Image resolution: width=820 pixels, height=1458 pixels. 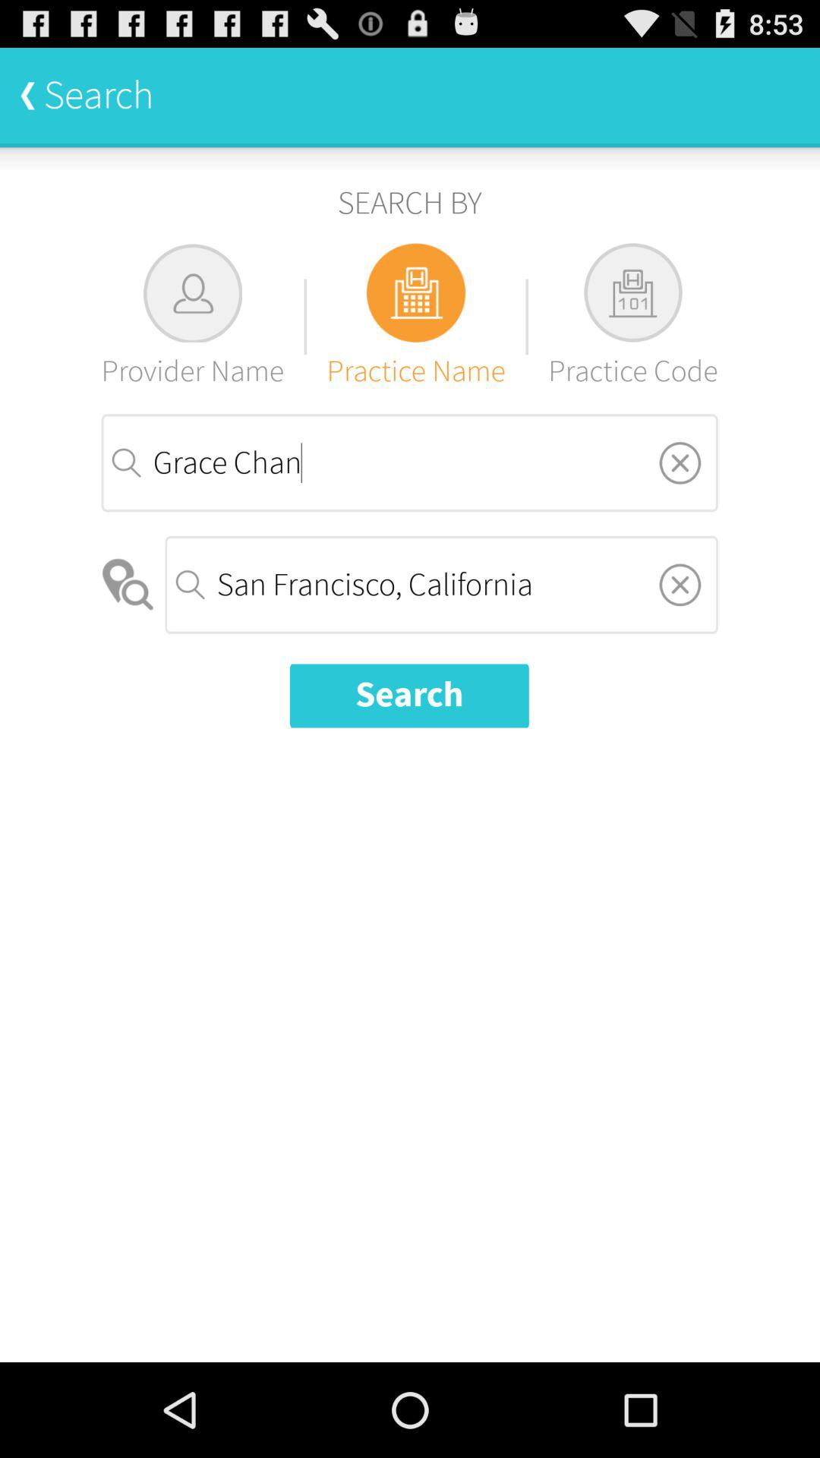 What do you see at coordinates (416, 316) in the screenshot?
I see `press the icon below the search by item` at bounding box center [416, 316].